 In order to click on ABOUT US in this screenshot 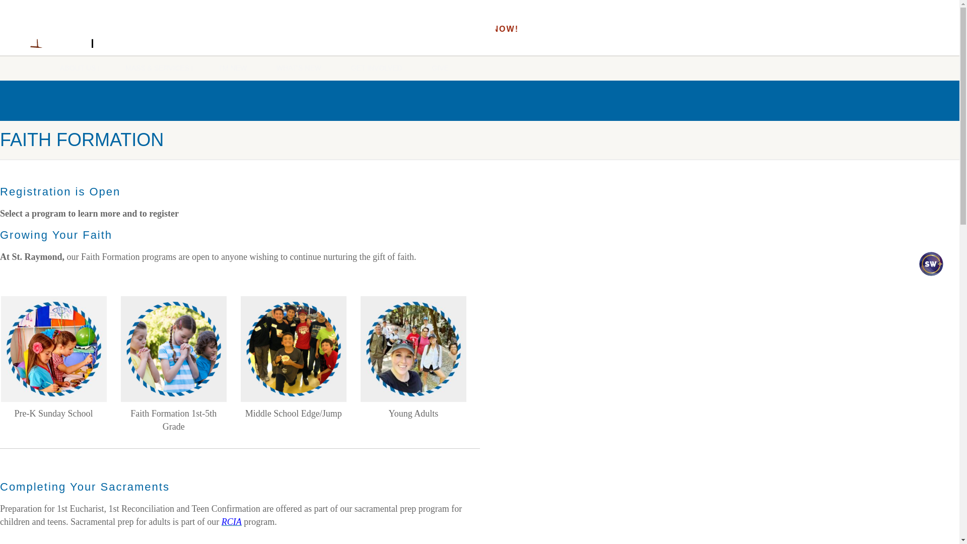, I will do `click(80, 67)`.